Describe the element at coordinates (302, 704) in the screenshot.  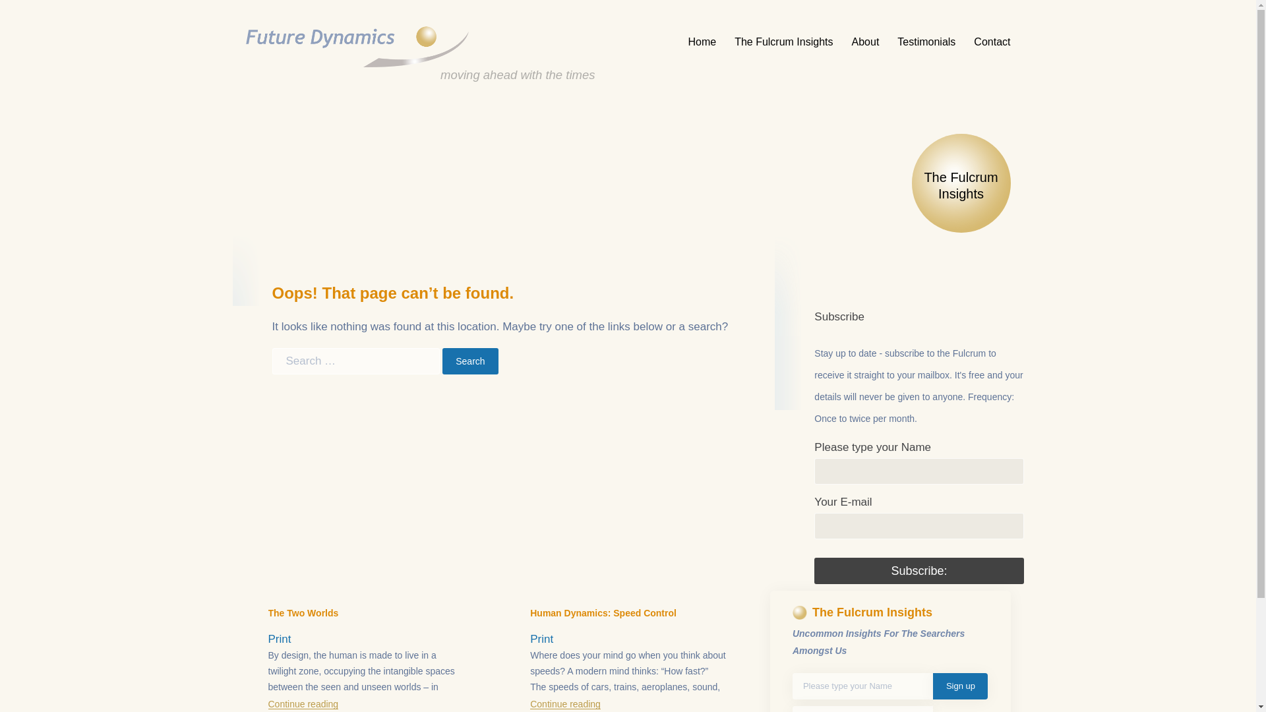
I see `Continue reading` at that location.